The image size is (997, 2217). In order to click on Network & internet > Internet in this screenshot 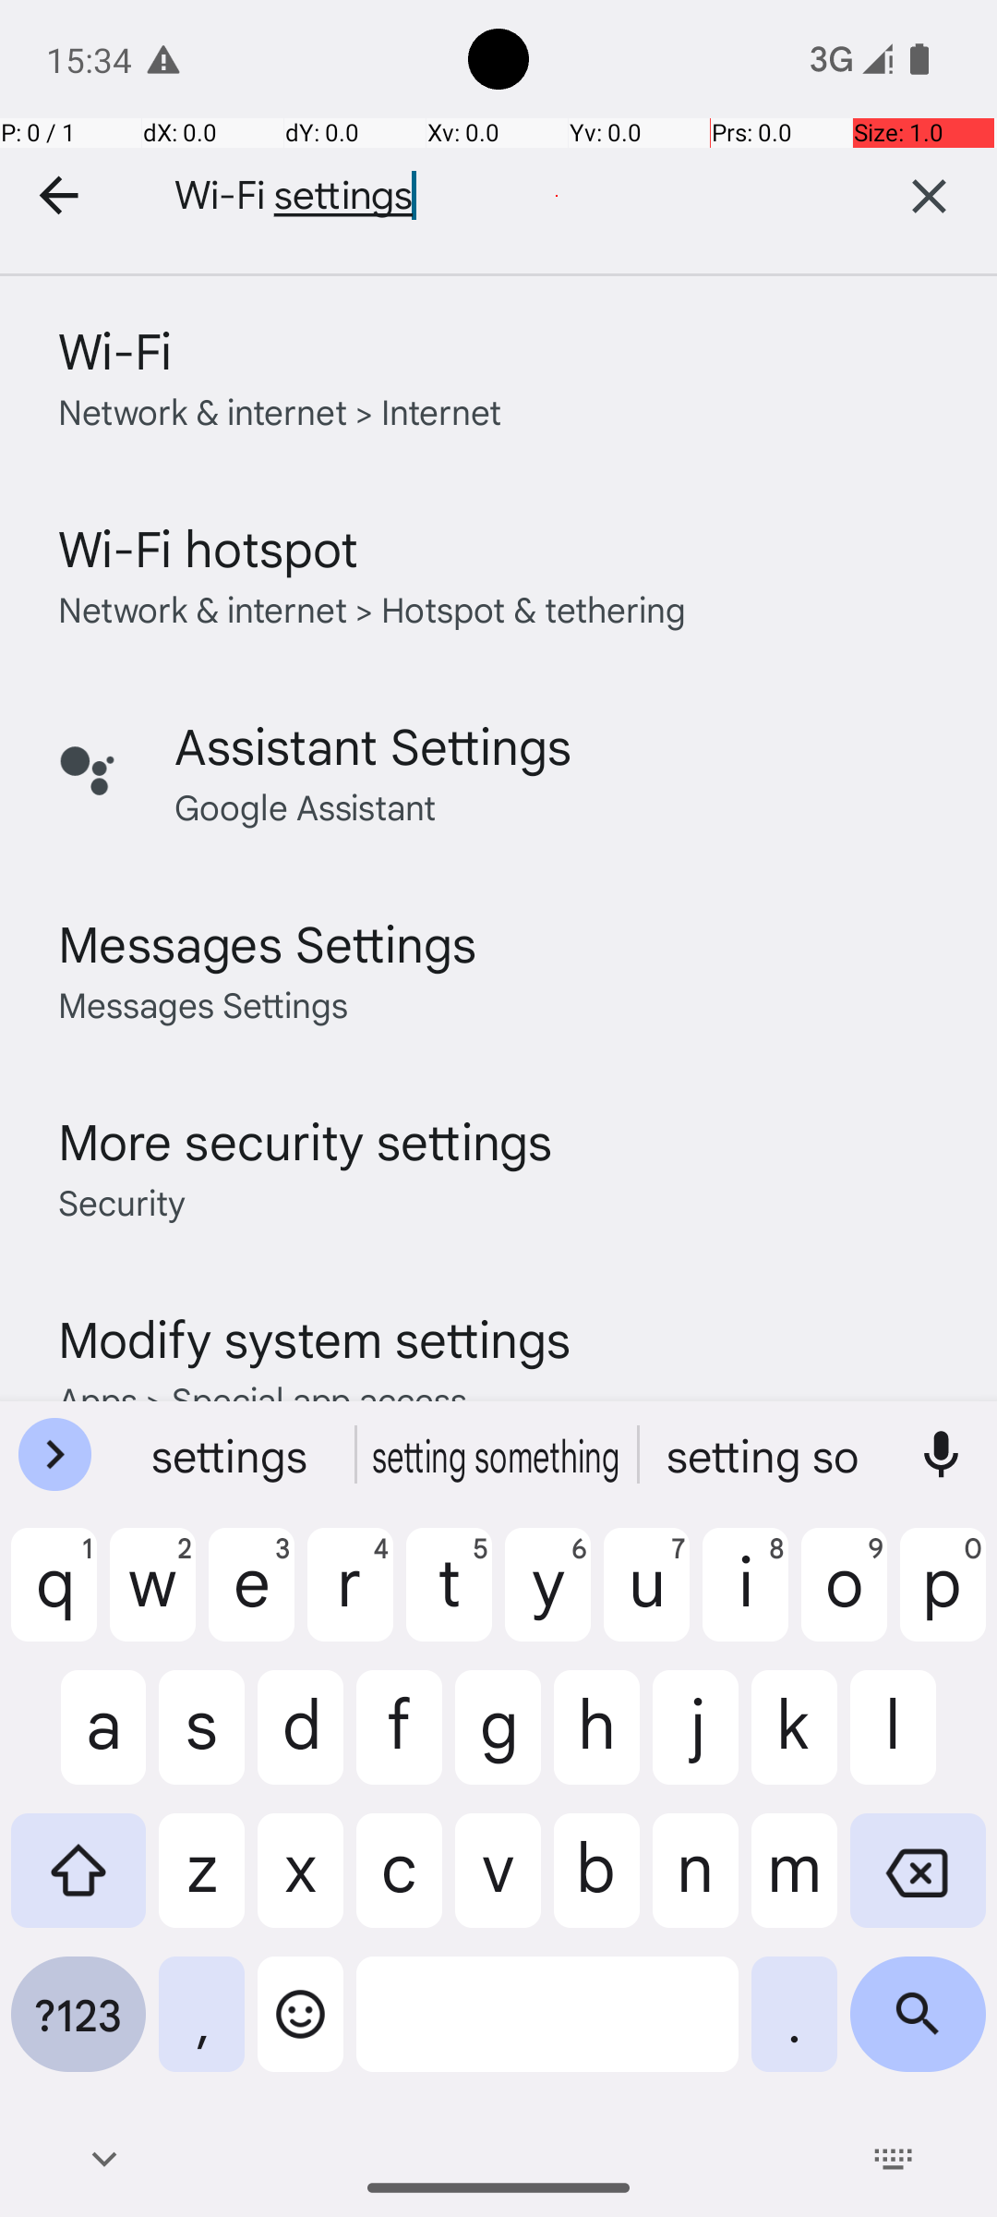, I will do `click(281, 410)`.